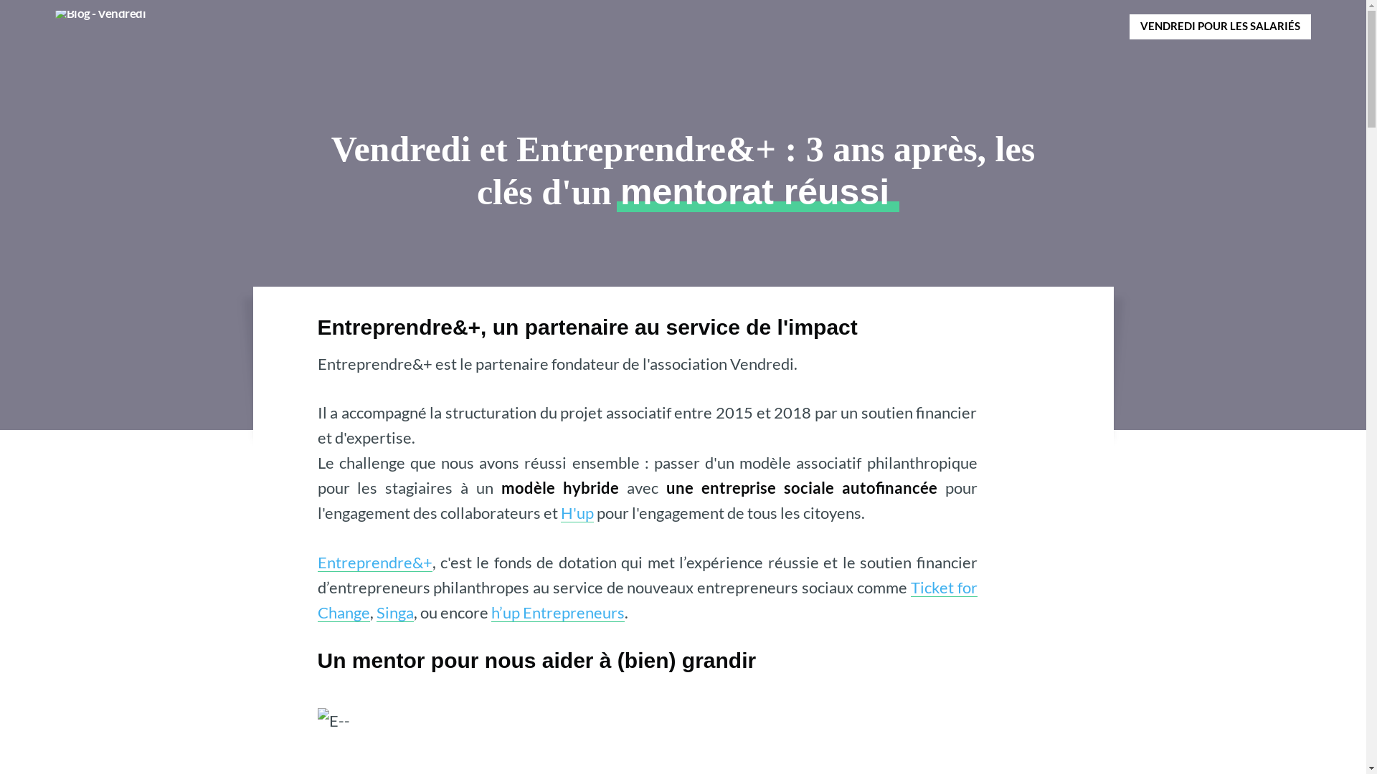 This screenshot has height=774, width=1377. Describe the element at coordinates (577, 513) in the screenshot. I see `H'up` at that location.